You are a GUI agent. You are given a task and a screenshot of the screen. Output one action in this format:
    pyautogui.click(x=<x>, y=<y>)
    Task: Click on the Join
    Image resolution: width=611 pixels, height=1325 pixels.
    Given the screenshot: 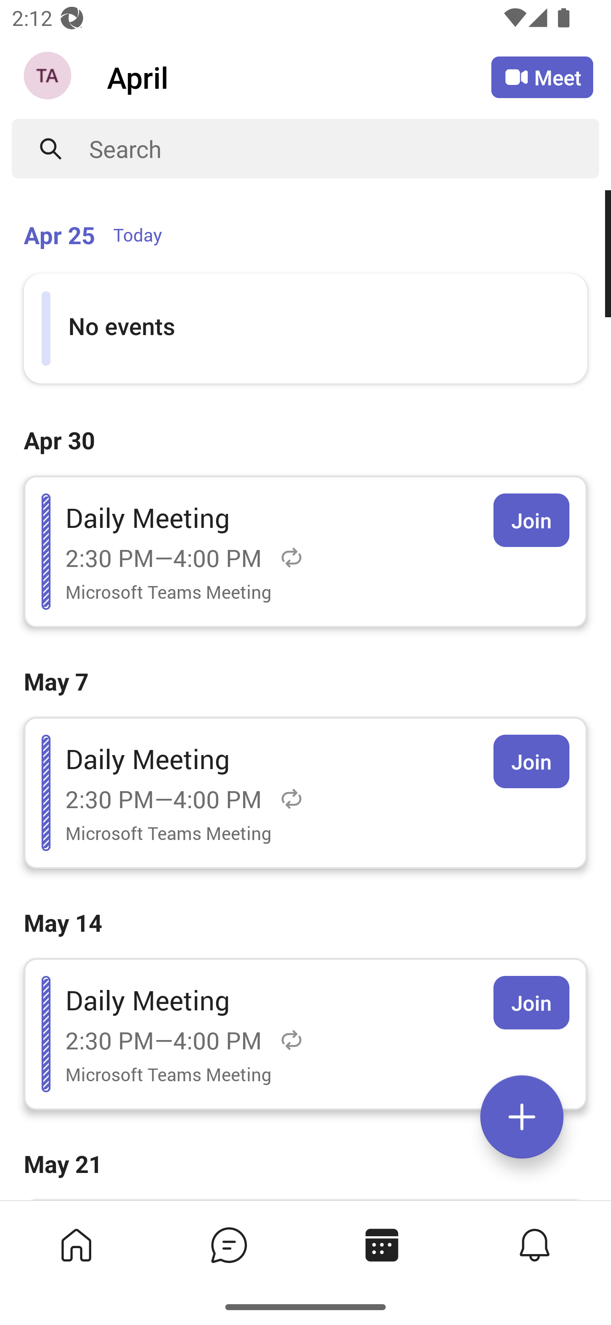 What is the action you would take?
    pyautogui.click(x=531, y=520)
    